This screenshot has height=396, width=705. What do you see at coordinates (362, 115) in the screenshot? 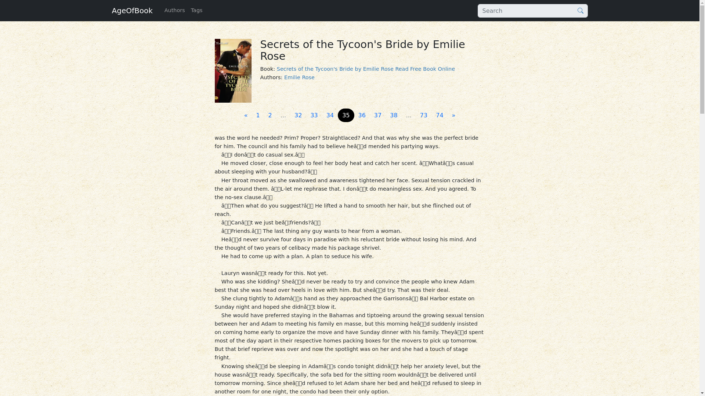
I see `36` at bounding box center [362, 115].